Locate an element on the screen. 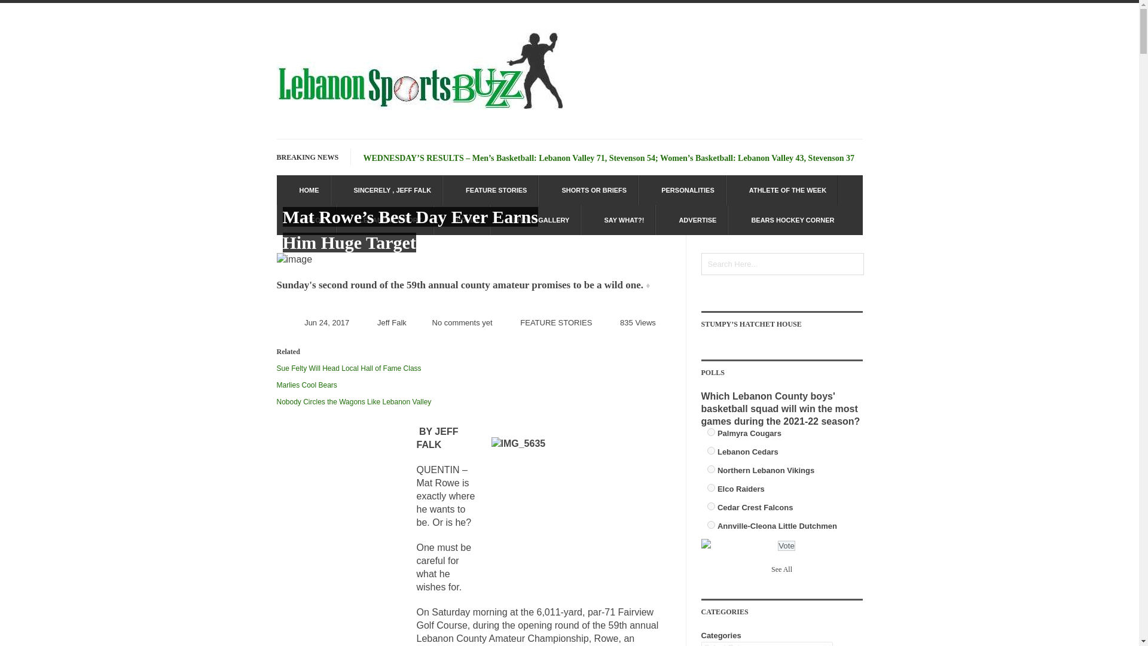  715 is located at coordinates (710, 432).